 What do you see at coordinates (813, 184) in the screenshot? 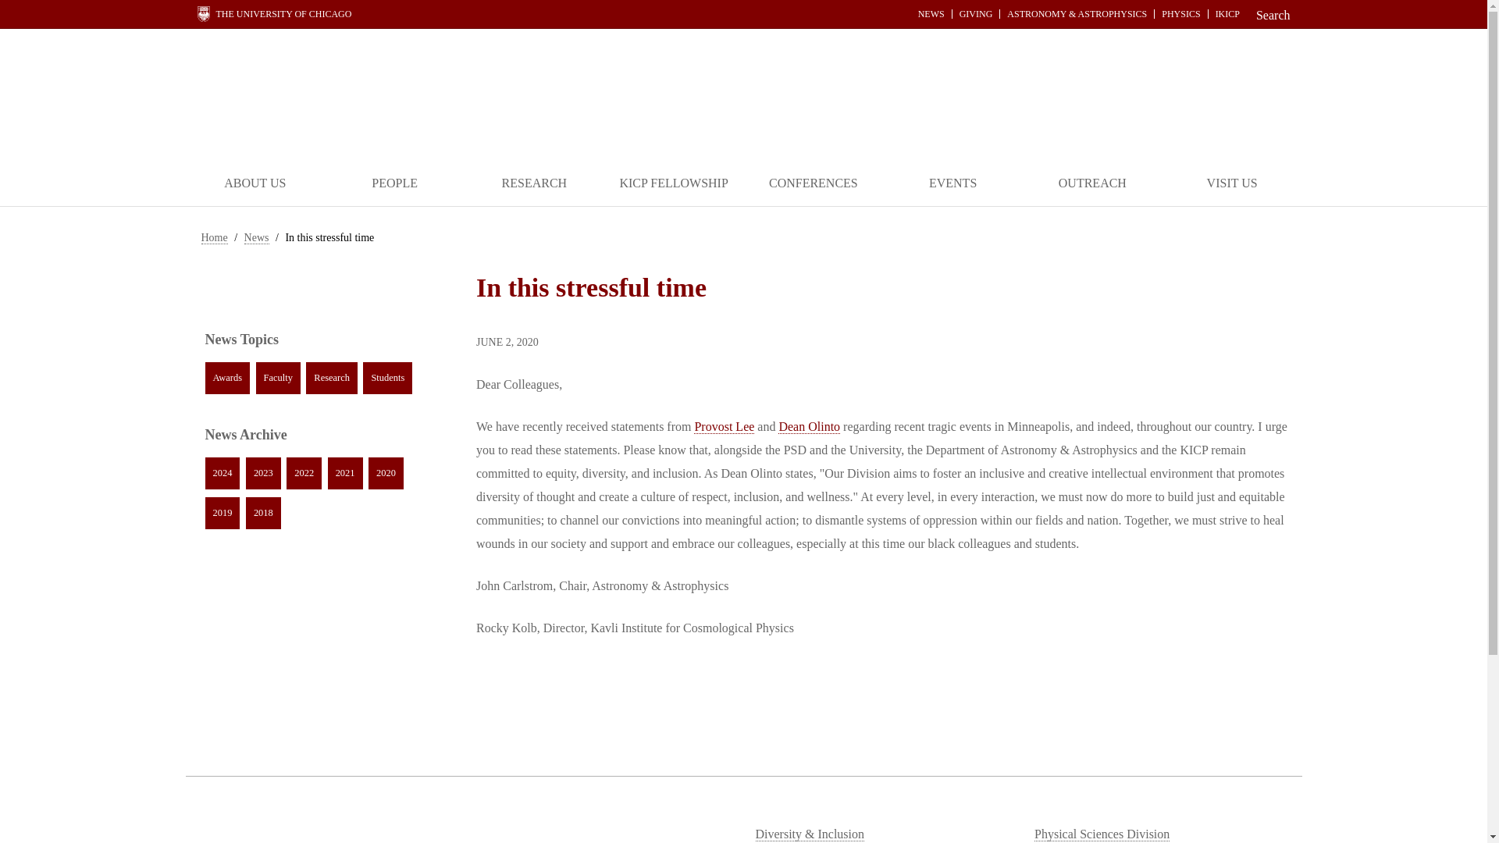
I see `CONFERENCES` at bounding box center [813, 184].